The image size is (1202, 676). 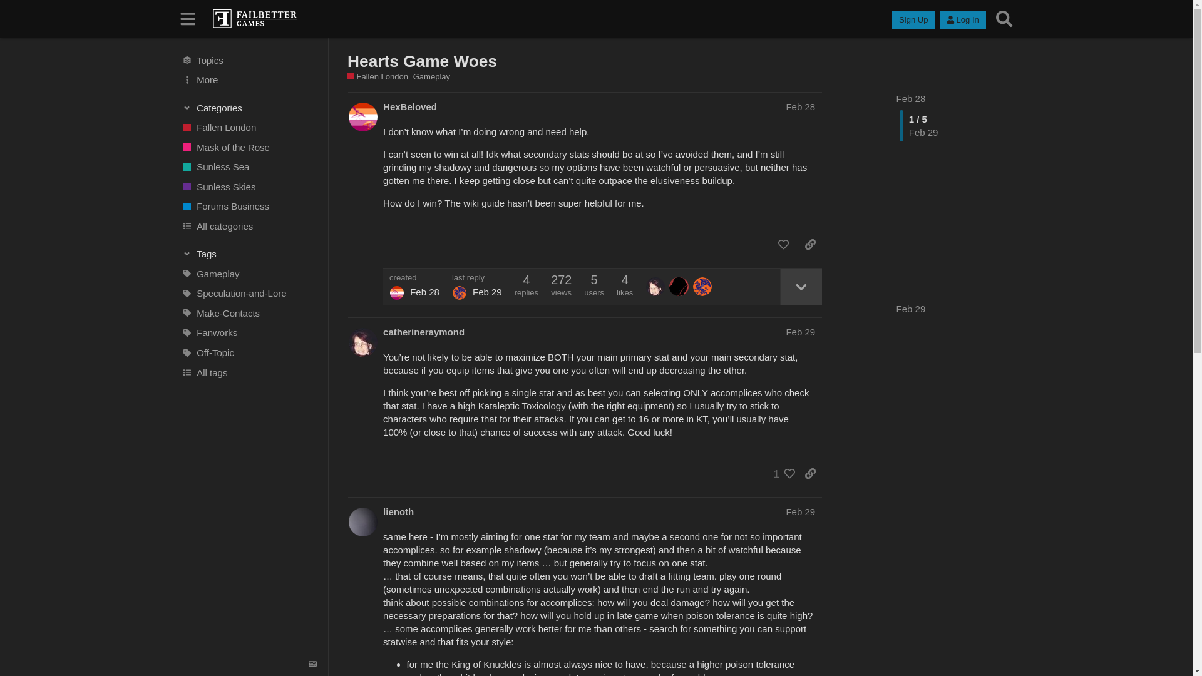 I want to click on Gameplay, so click(x=249, y=274).